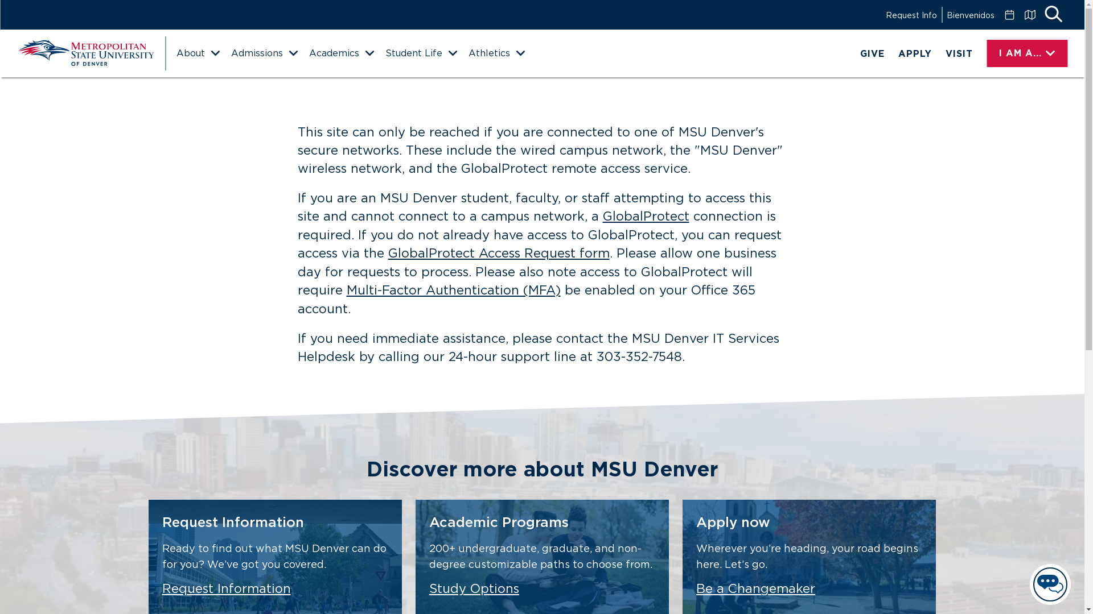  I want to click on Calendar, so click(1009, 15).